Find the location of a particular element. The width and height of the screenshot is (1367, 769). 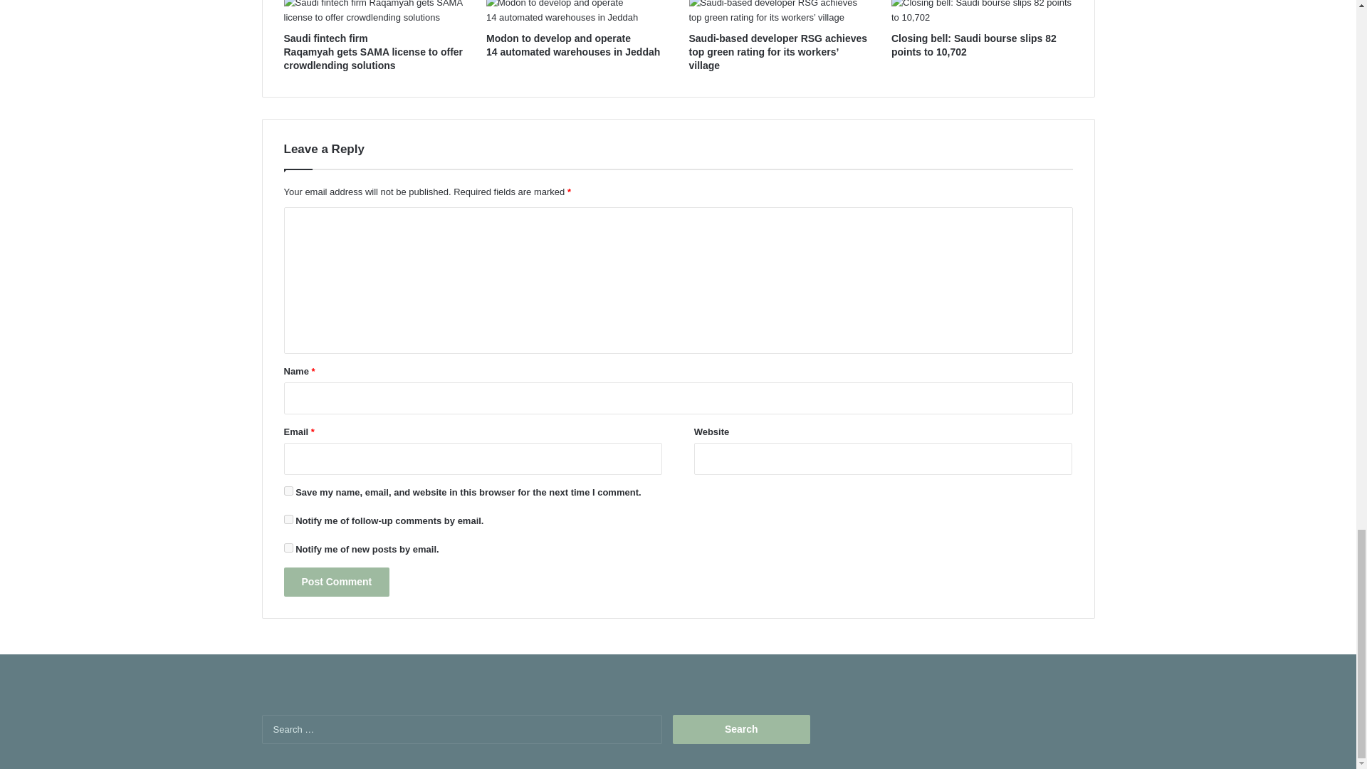

subscribe is located at coordinates (288, 518).